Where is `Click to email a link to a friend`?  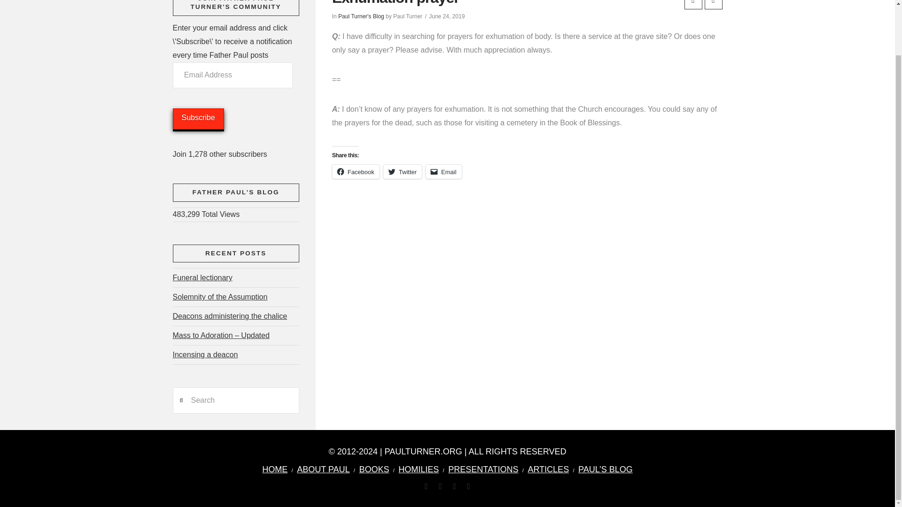
Click to email a link to a friend is located at coordinates (443, 172).